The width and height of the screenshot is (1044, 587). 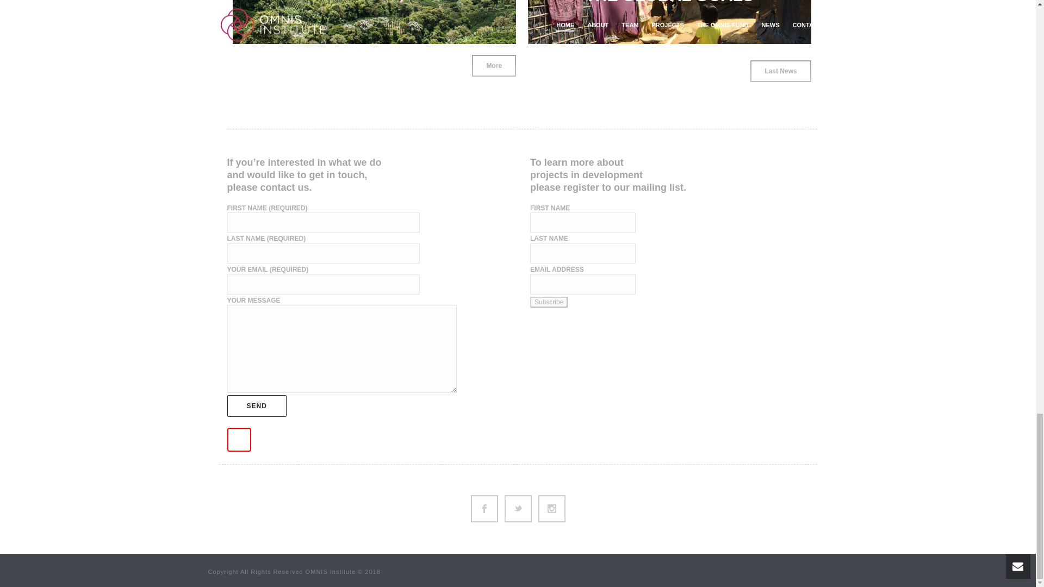 What do you see at coordinates (481, 11) in the screenshot?
I see `Explore` at bounding box center [481, 11].